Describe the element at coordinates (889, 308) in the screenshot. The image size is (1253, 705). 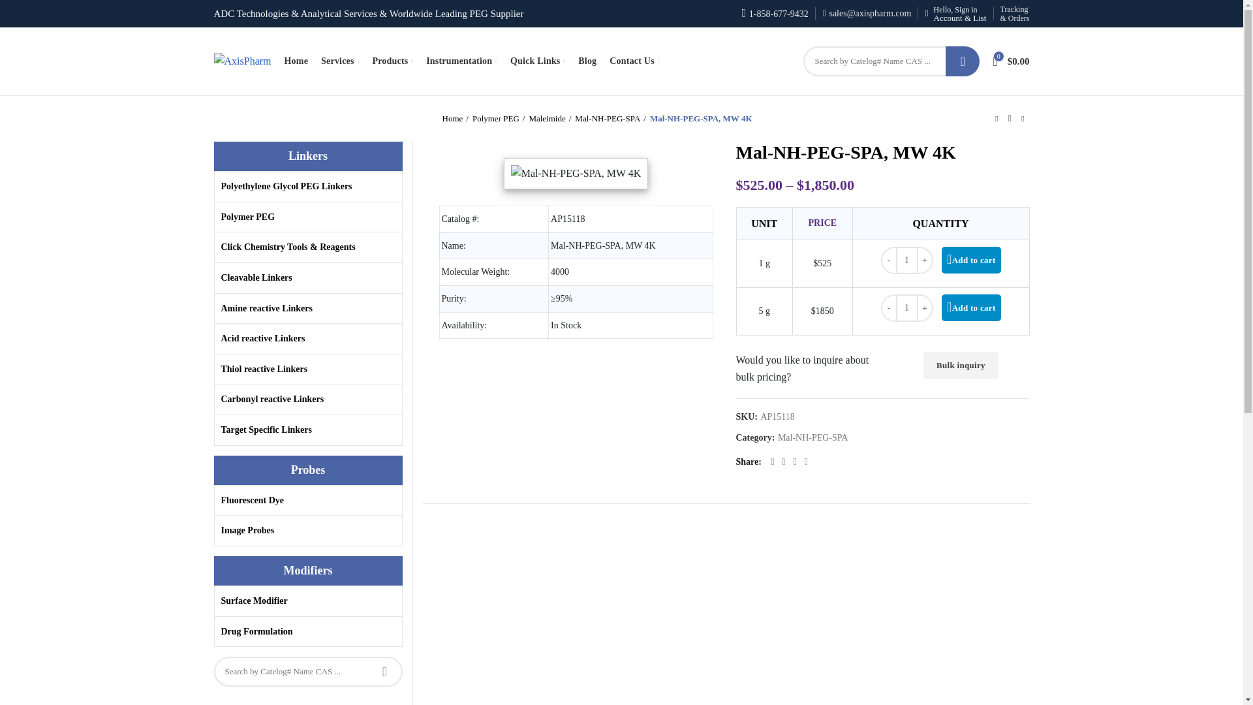
I see `-` at that location.